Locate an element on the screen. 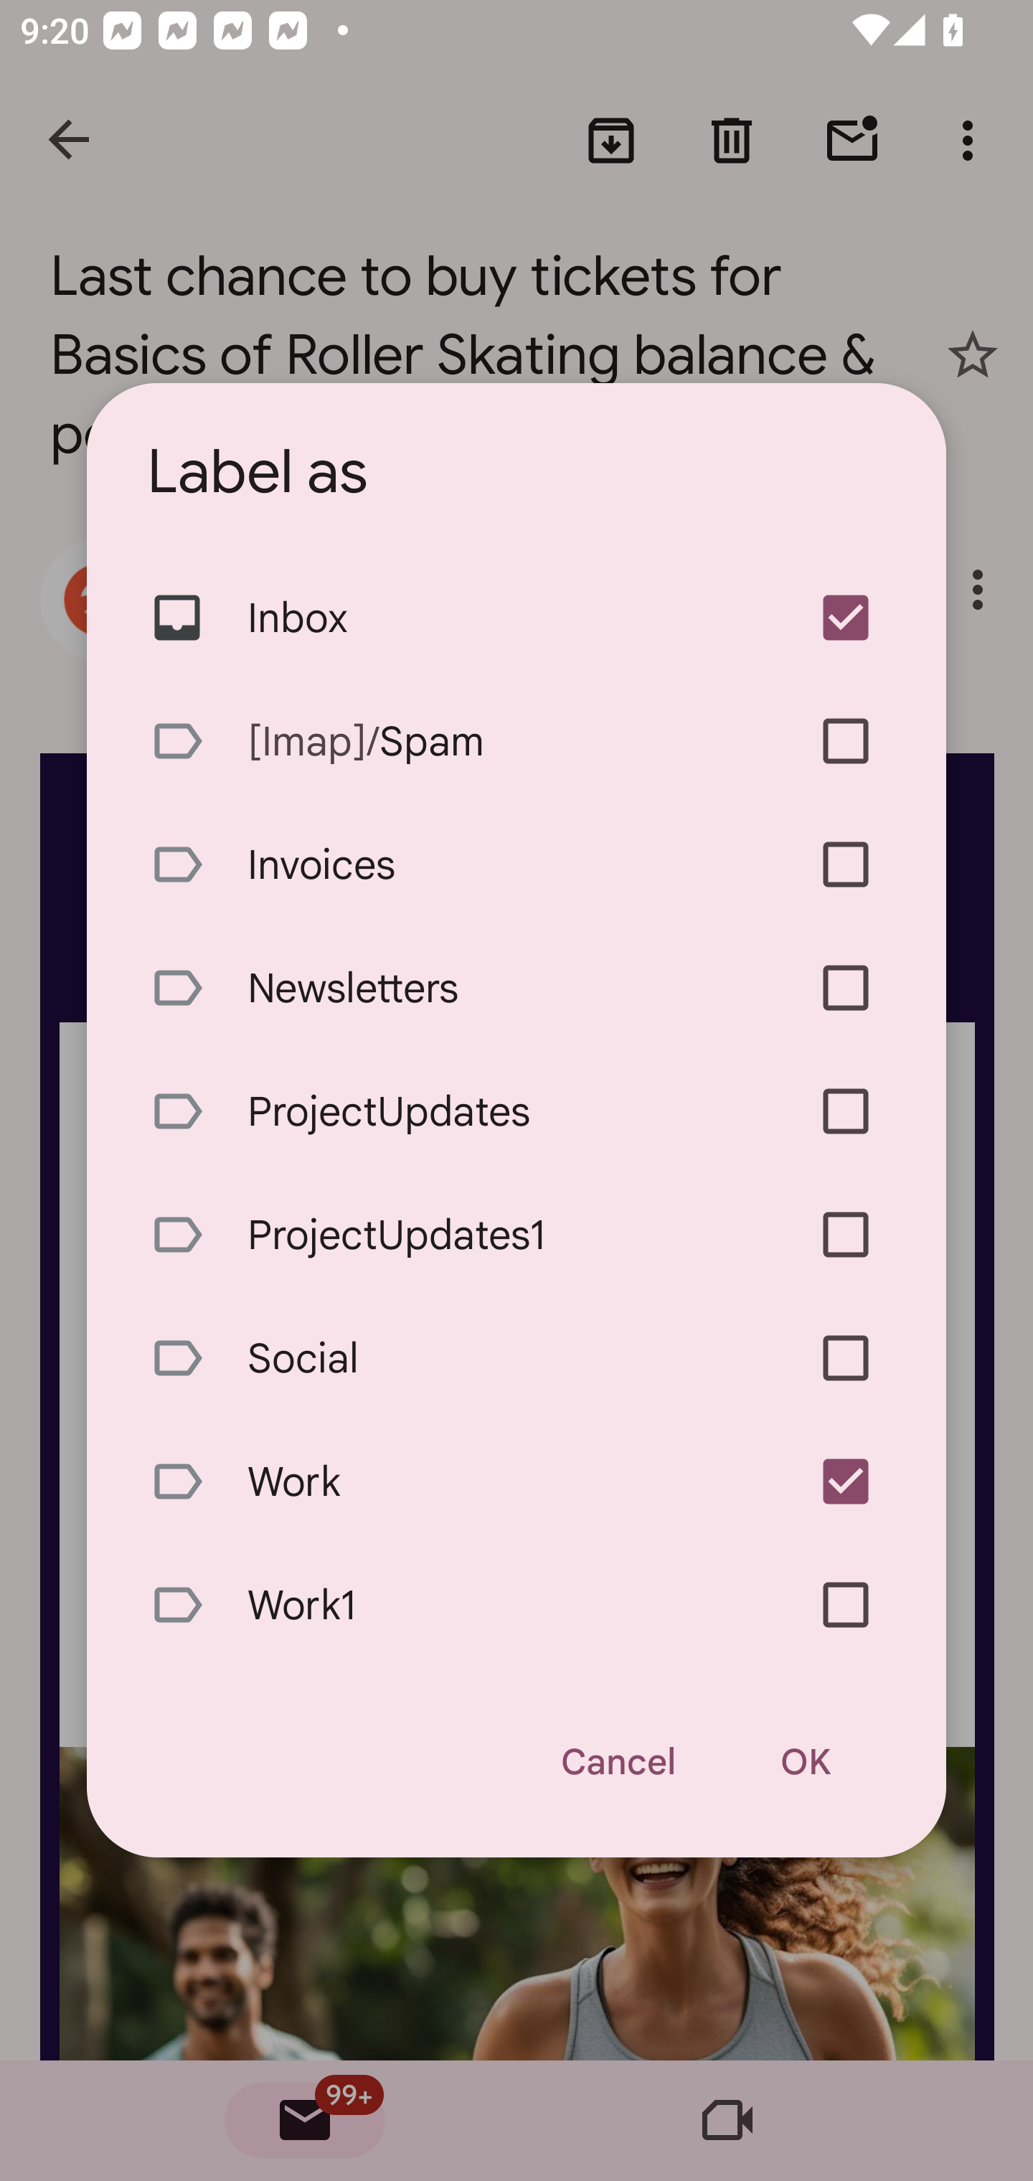 This screenshot has width=1033, height=2181. Newsletters is located at coordinates (516, 988).